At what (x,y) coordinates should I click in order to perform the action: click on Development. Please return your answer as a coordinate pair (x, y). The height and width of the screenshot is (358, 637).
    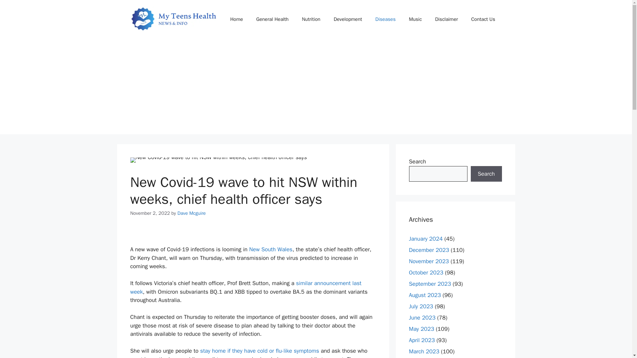
    Looking at the image, I should click on (348, 19).